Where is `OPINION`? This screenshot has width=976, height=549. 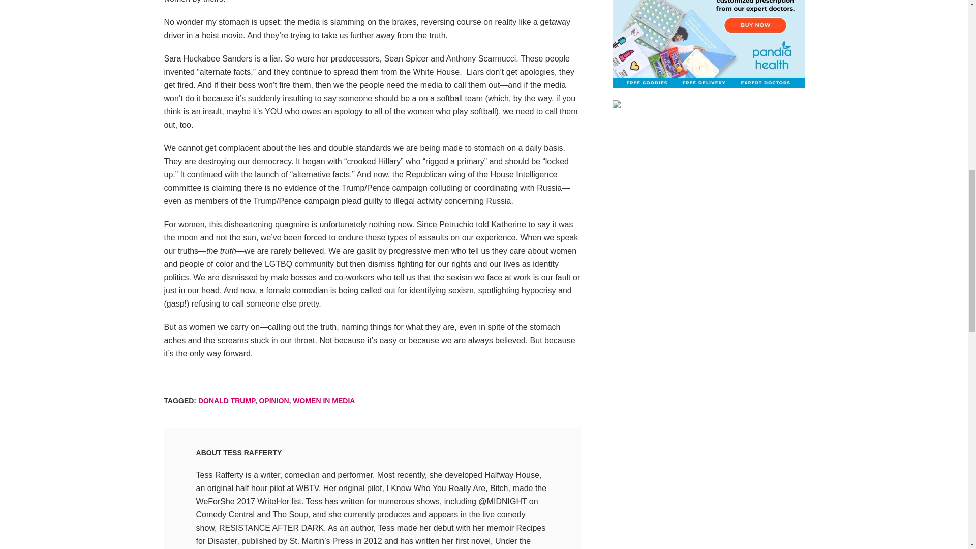
OPINION is located at coordinates (273, 400).